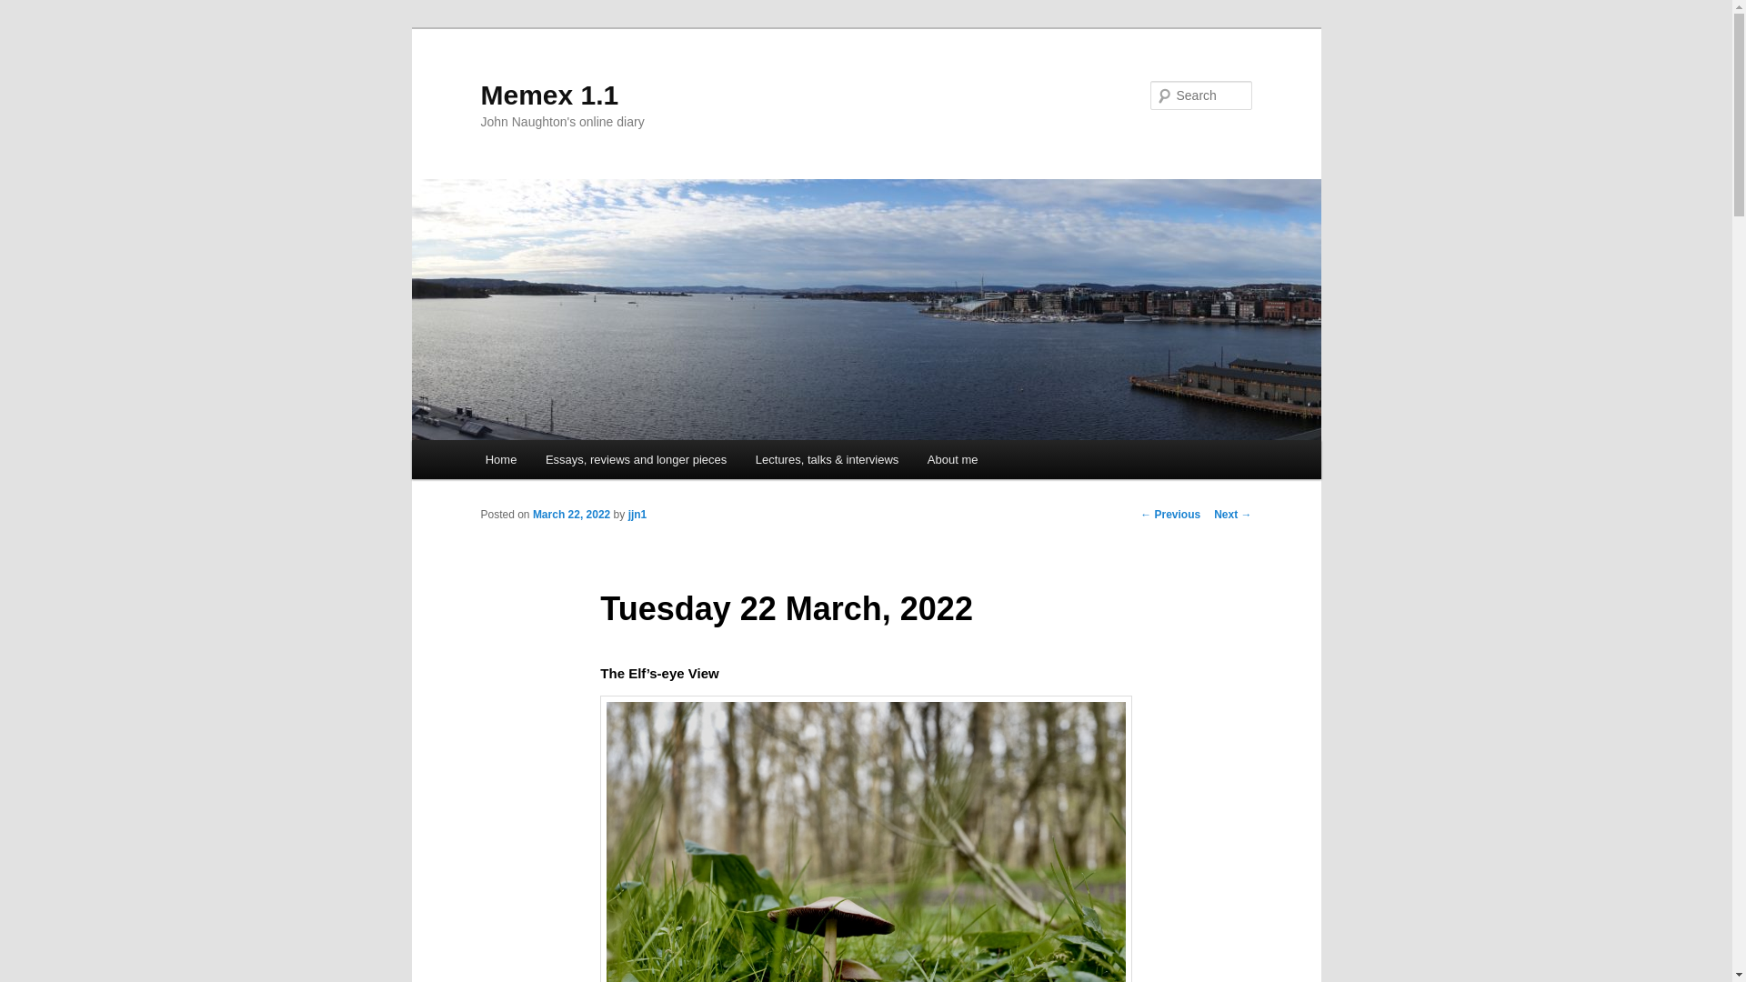 The width and height of the screenshot is (1746, 982). What do you see at coordinates (500, 459) in the screenshot?
I see `Home` at bounding box center [500, 459].